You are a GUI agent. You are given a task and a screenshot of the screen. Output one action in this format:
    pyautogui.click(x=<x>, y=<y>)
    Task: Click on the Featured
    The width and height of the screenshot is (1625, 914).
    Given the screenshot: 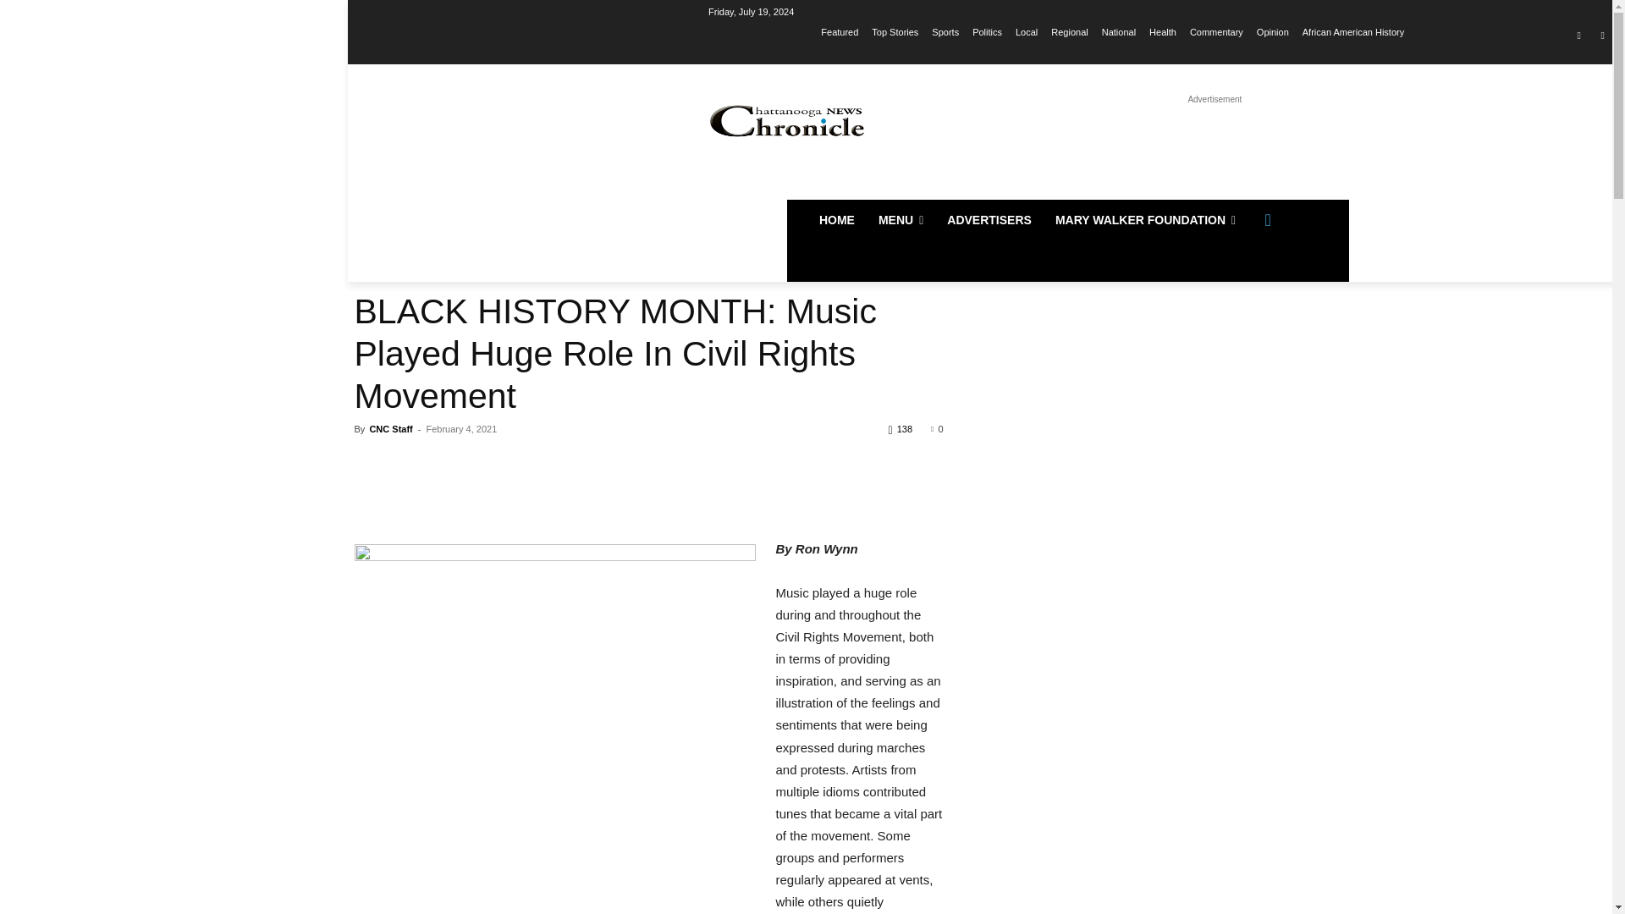 What is the action you would take?
    pyautogui.click(x=839, y=31)
    